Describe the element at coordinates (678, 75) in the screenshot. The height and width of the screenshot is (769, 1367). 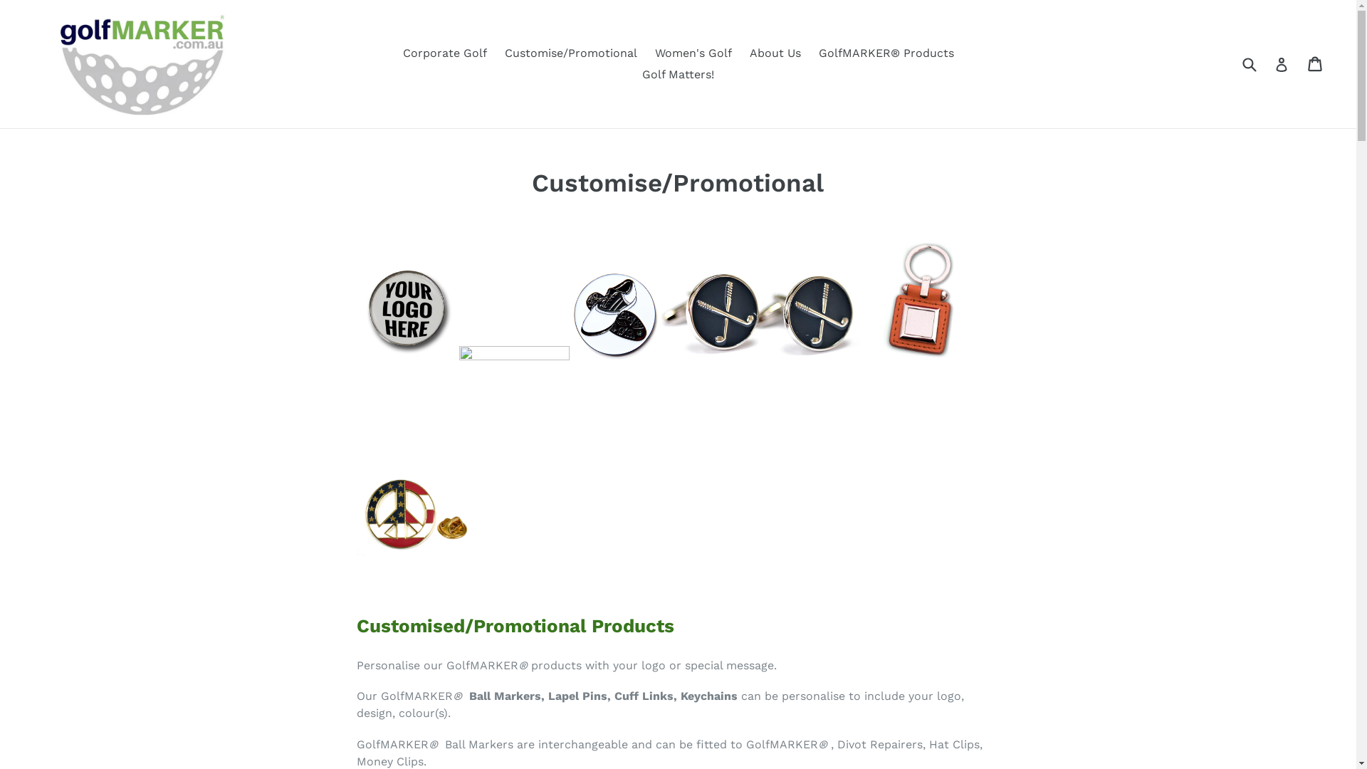
I see `Golf Matters!` at that location.